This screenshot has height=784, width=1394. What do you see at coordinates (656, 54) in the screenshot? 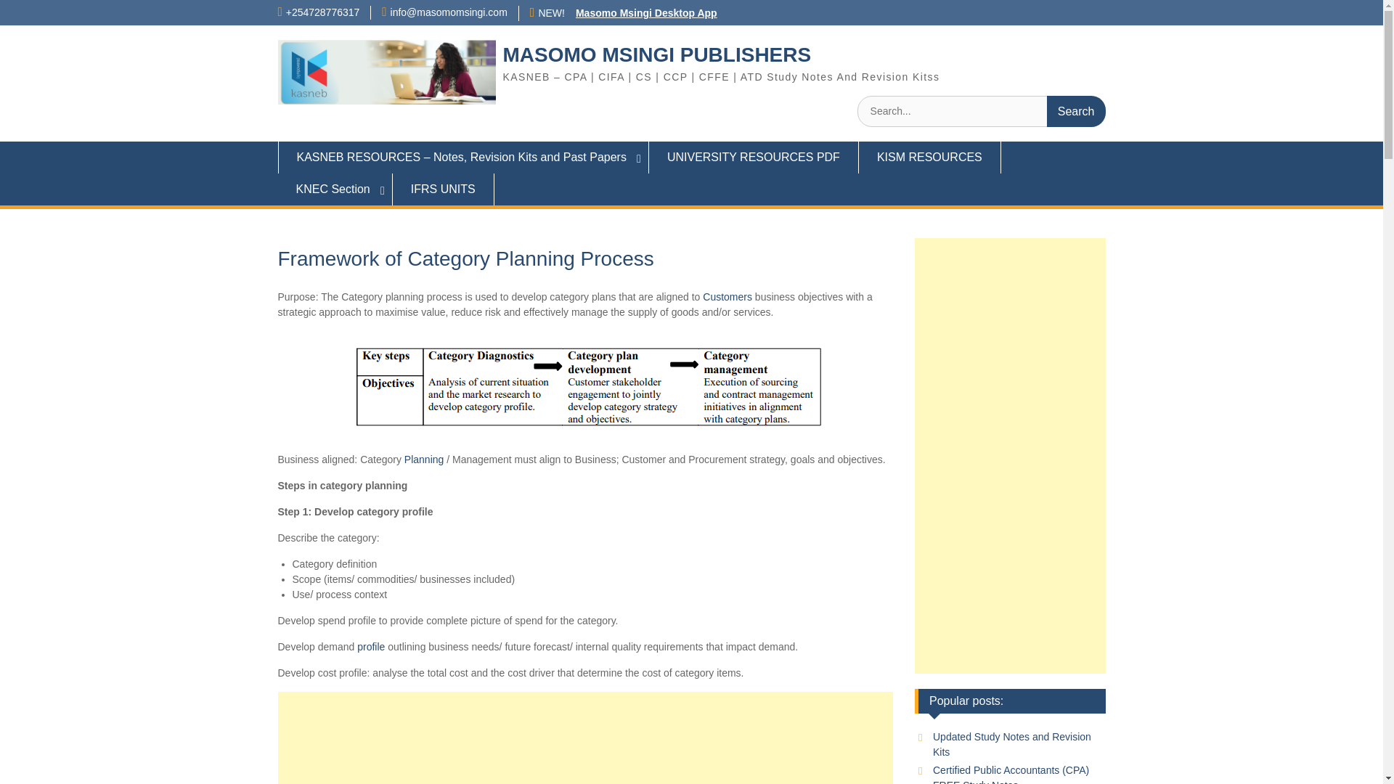
I see `MASOMO MSINGI PUBLISHERS` at bounding box center [656, 54].